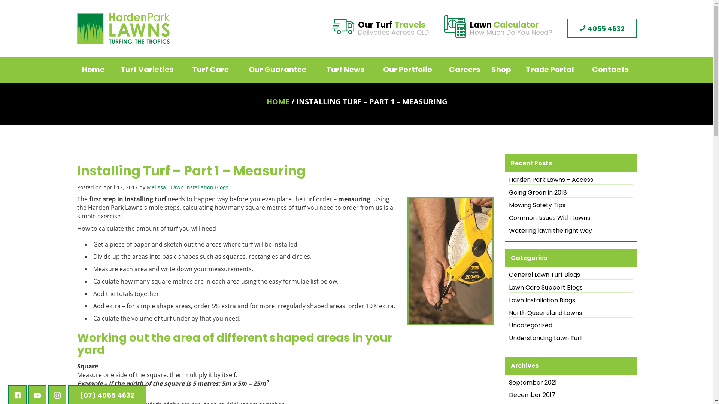 The image size is (719, 404). What do you see at coordinates (200, 187) in the screenshot?
I see `Lawn Installation Blogs` at bounding box center [200, 187].